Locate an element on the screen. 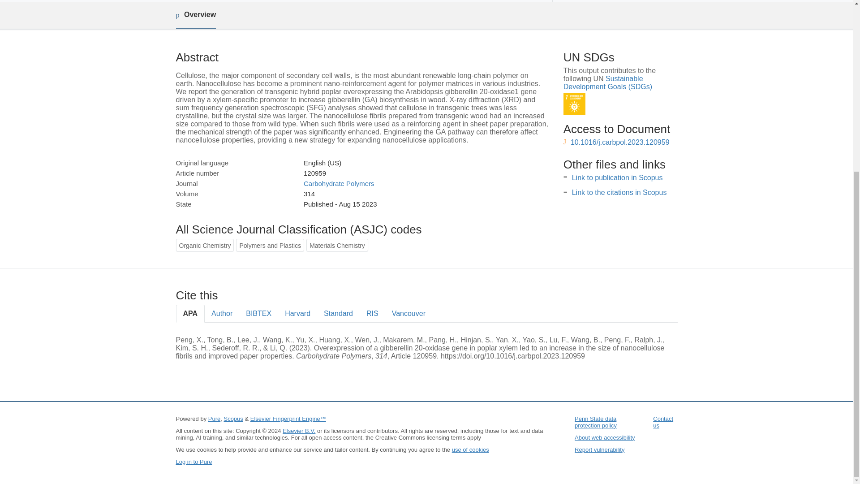  About web accessibility is located at coordinates (604, 437).